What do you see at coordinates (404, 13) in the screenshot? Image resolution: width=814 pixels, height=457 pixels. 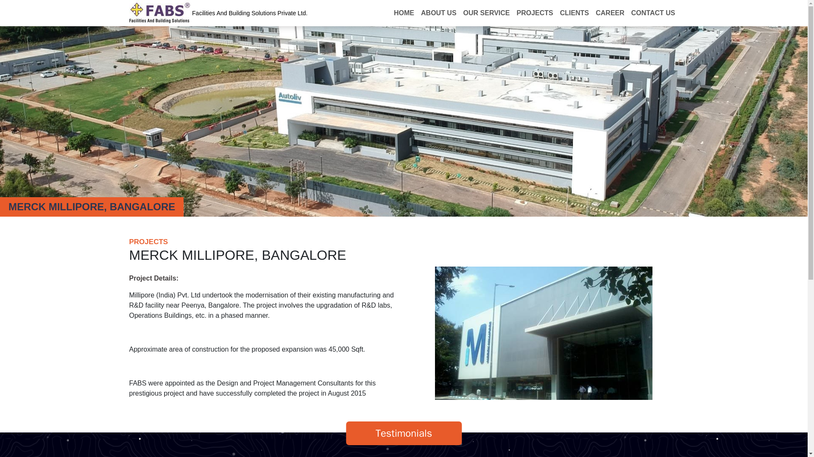 I see `HOME` at bounding box center [404, 13].